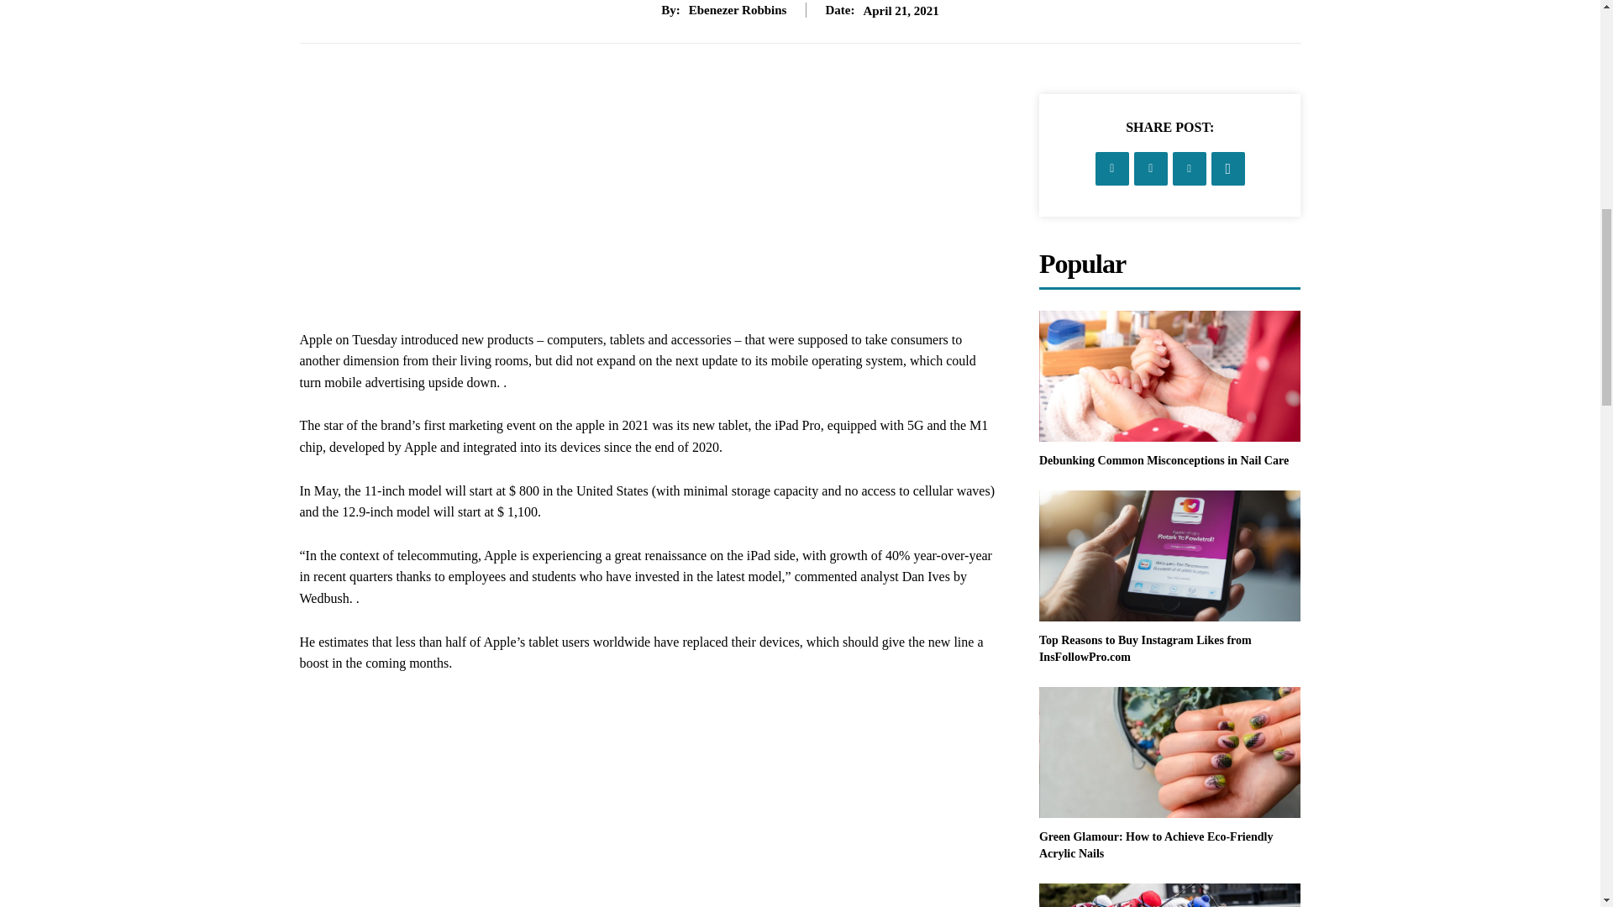 The width and height of the screenshot is (1613, 907). I want to click on Debunking Common Misconceptions in Nail Care, so click(1164, 460).